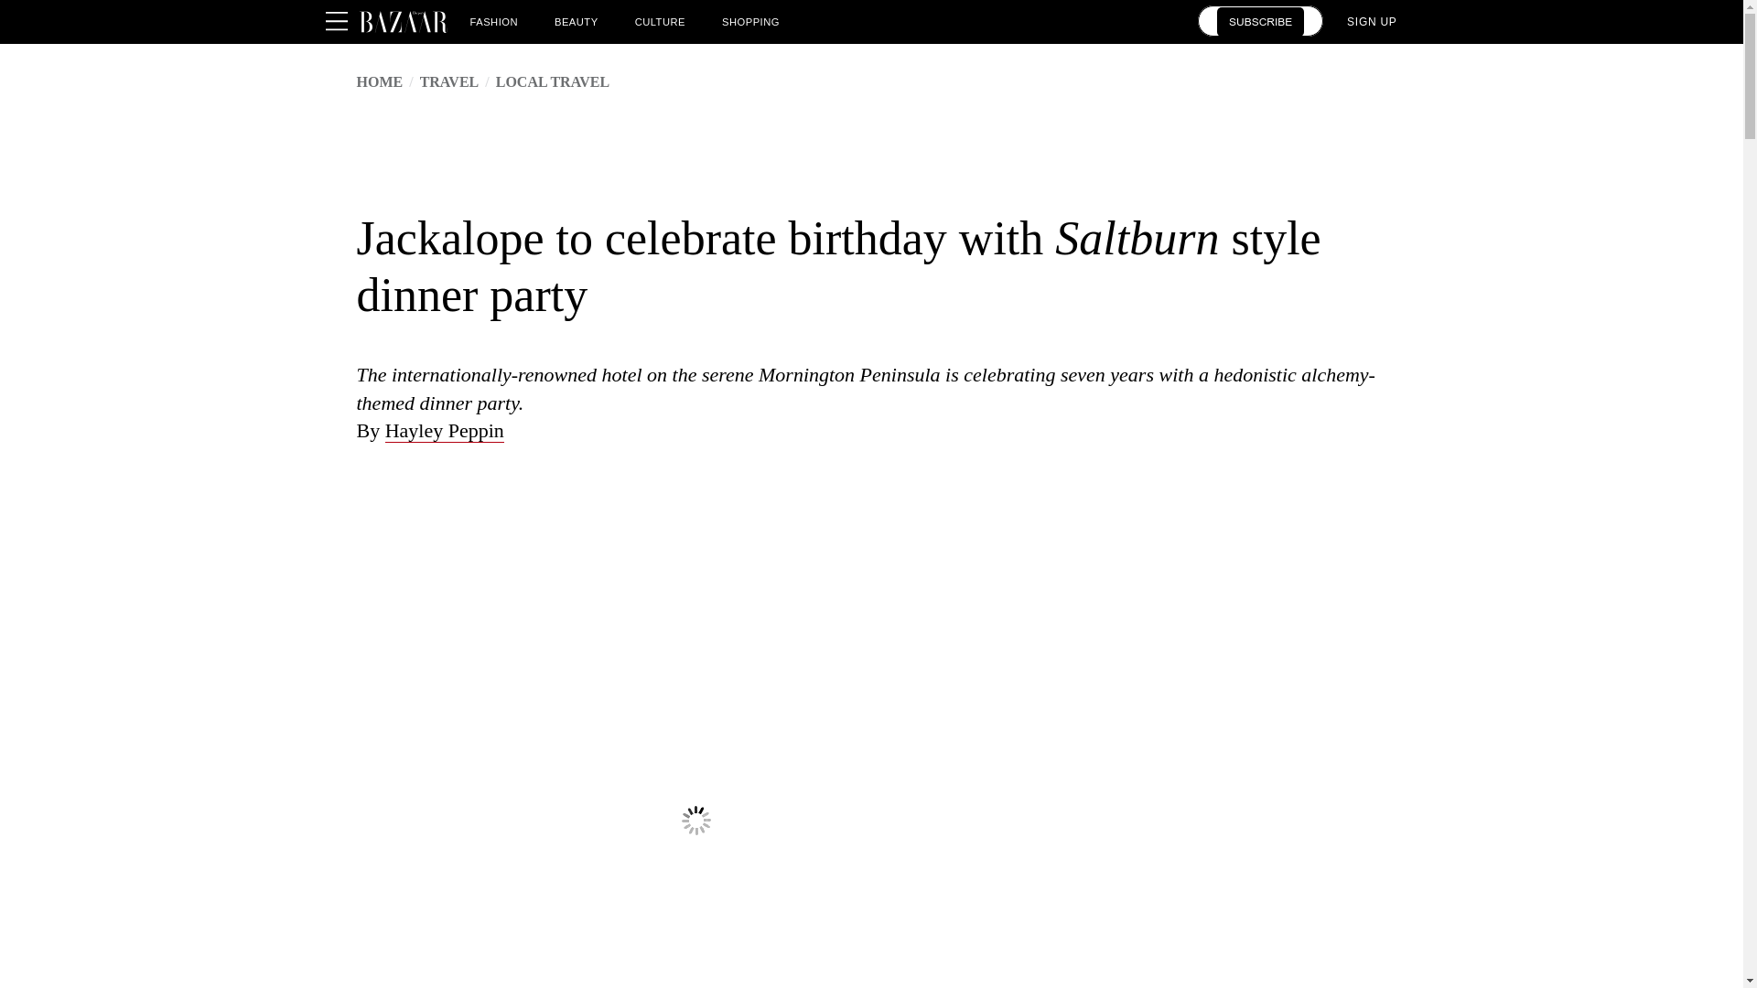 Image resolution: width=1757 pixels, height=988 pixels. What do you see at coordinates (445, 430) in the screenshot?
I see `Hayley Peppin` at bounding box center [445, 430].